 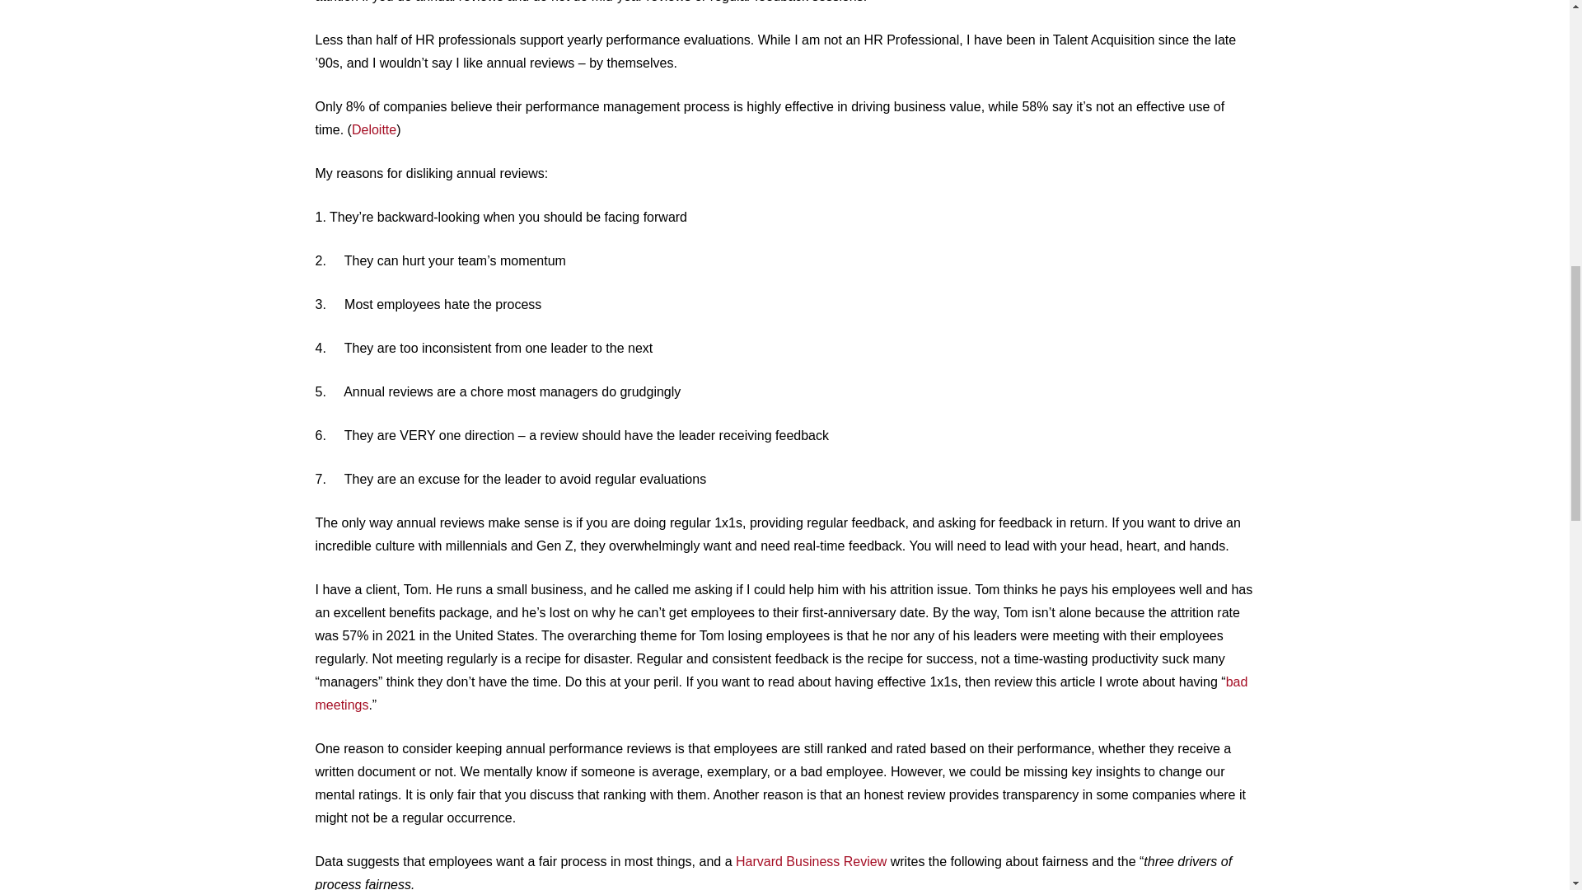 What do you see at coordinates (374, 130) in the screenshot?
I see `Deloitte` at bounding box center [374, 130].